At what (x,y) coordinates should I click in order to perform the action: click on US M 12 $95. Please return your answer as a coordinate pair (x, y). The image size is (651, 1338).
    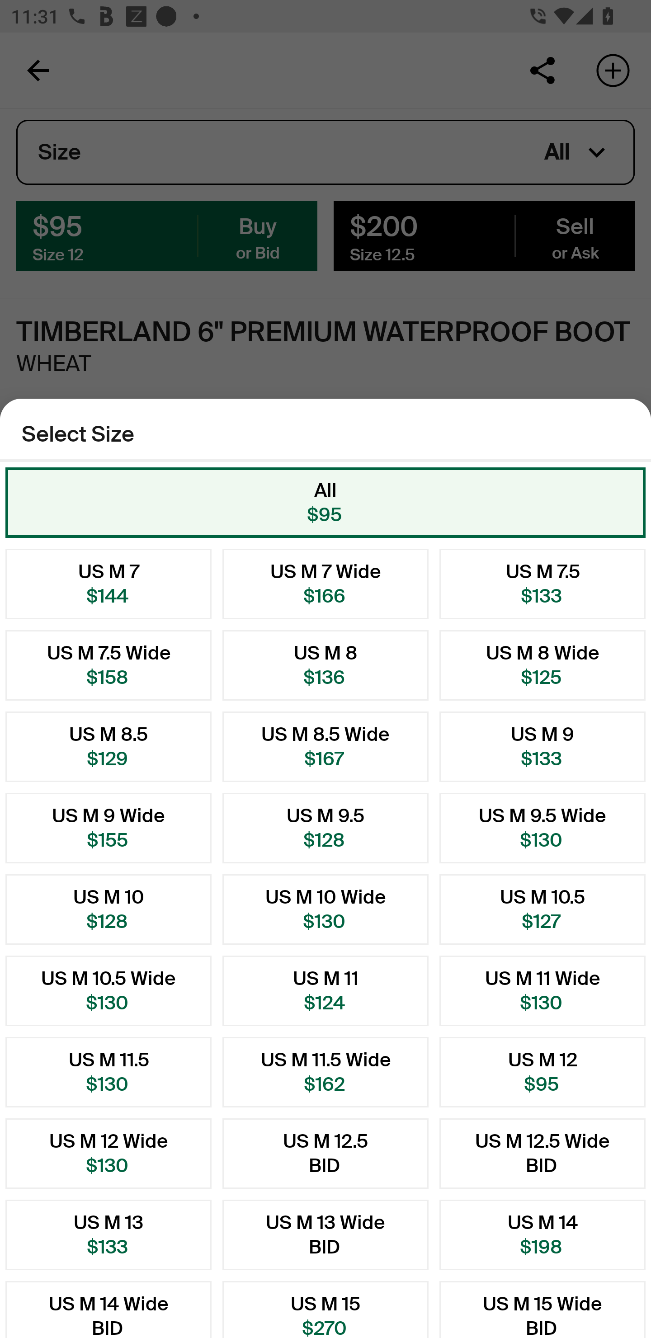
    Looking at the image, I should click on (542, 1072).